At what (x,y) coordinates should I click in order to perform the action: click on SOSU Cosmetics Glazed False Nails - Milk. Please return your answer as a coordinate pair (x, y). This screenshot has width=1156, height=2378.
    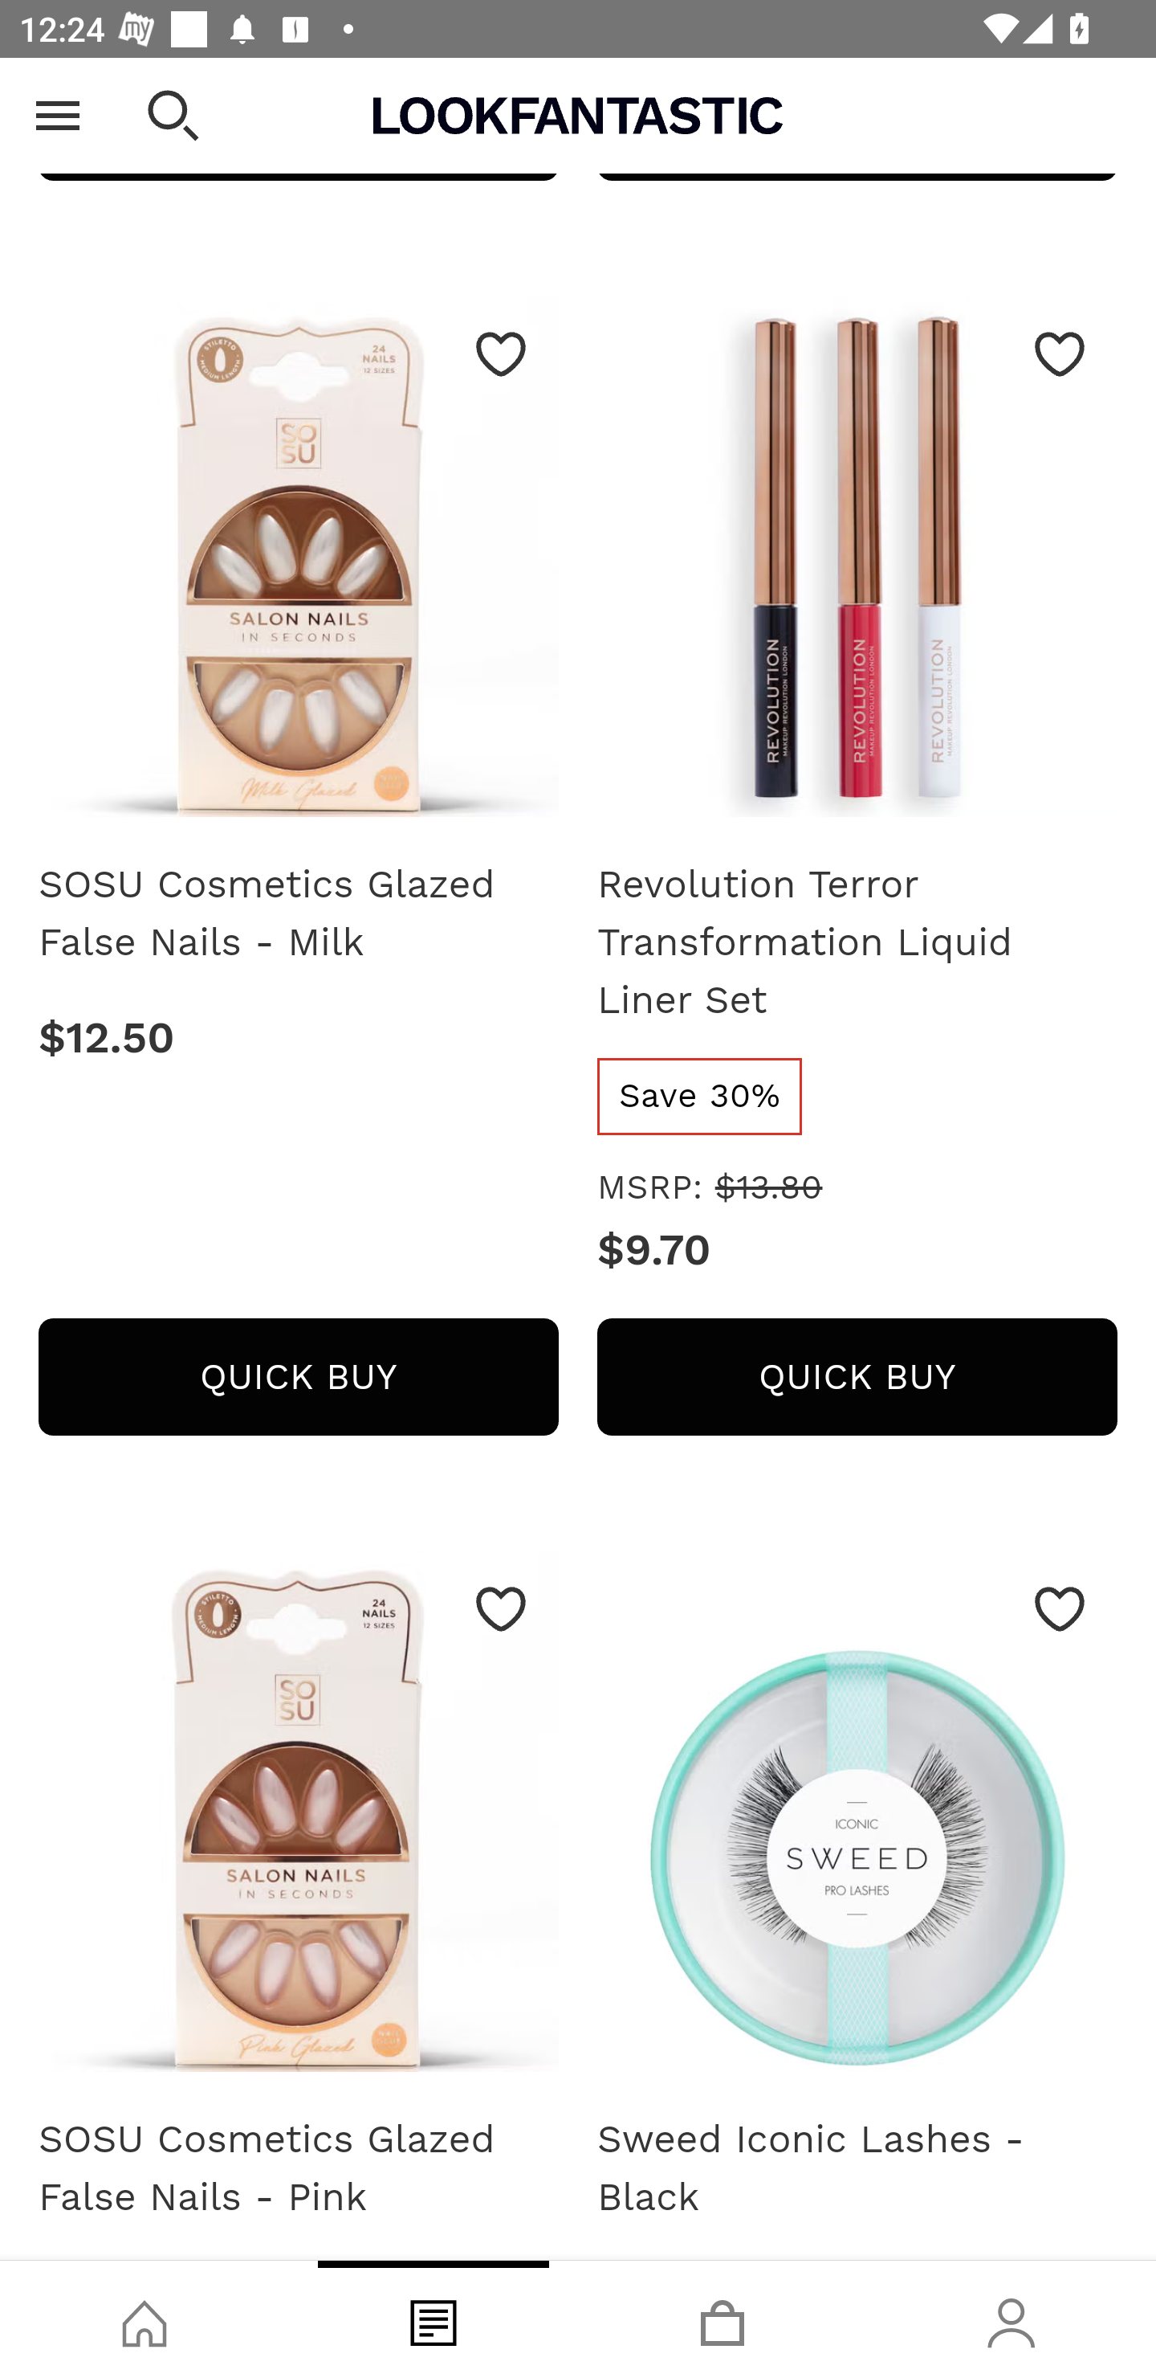
    Looking at the image, I should click on (298, 566).